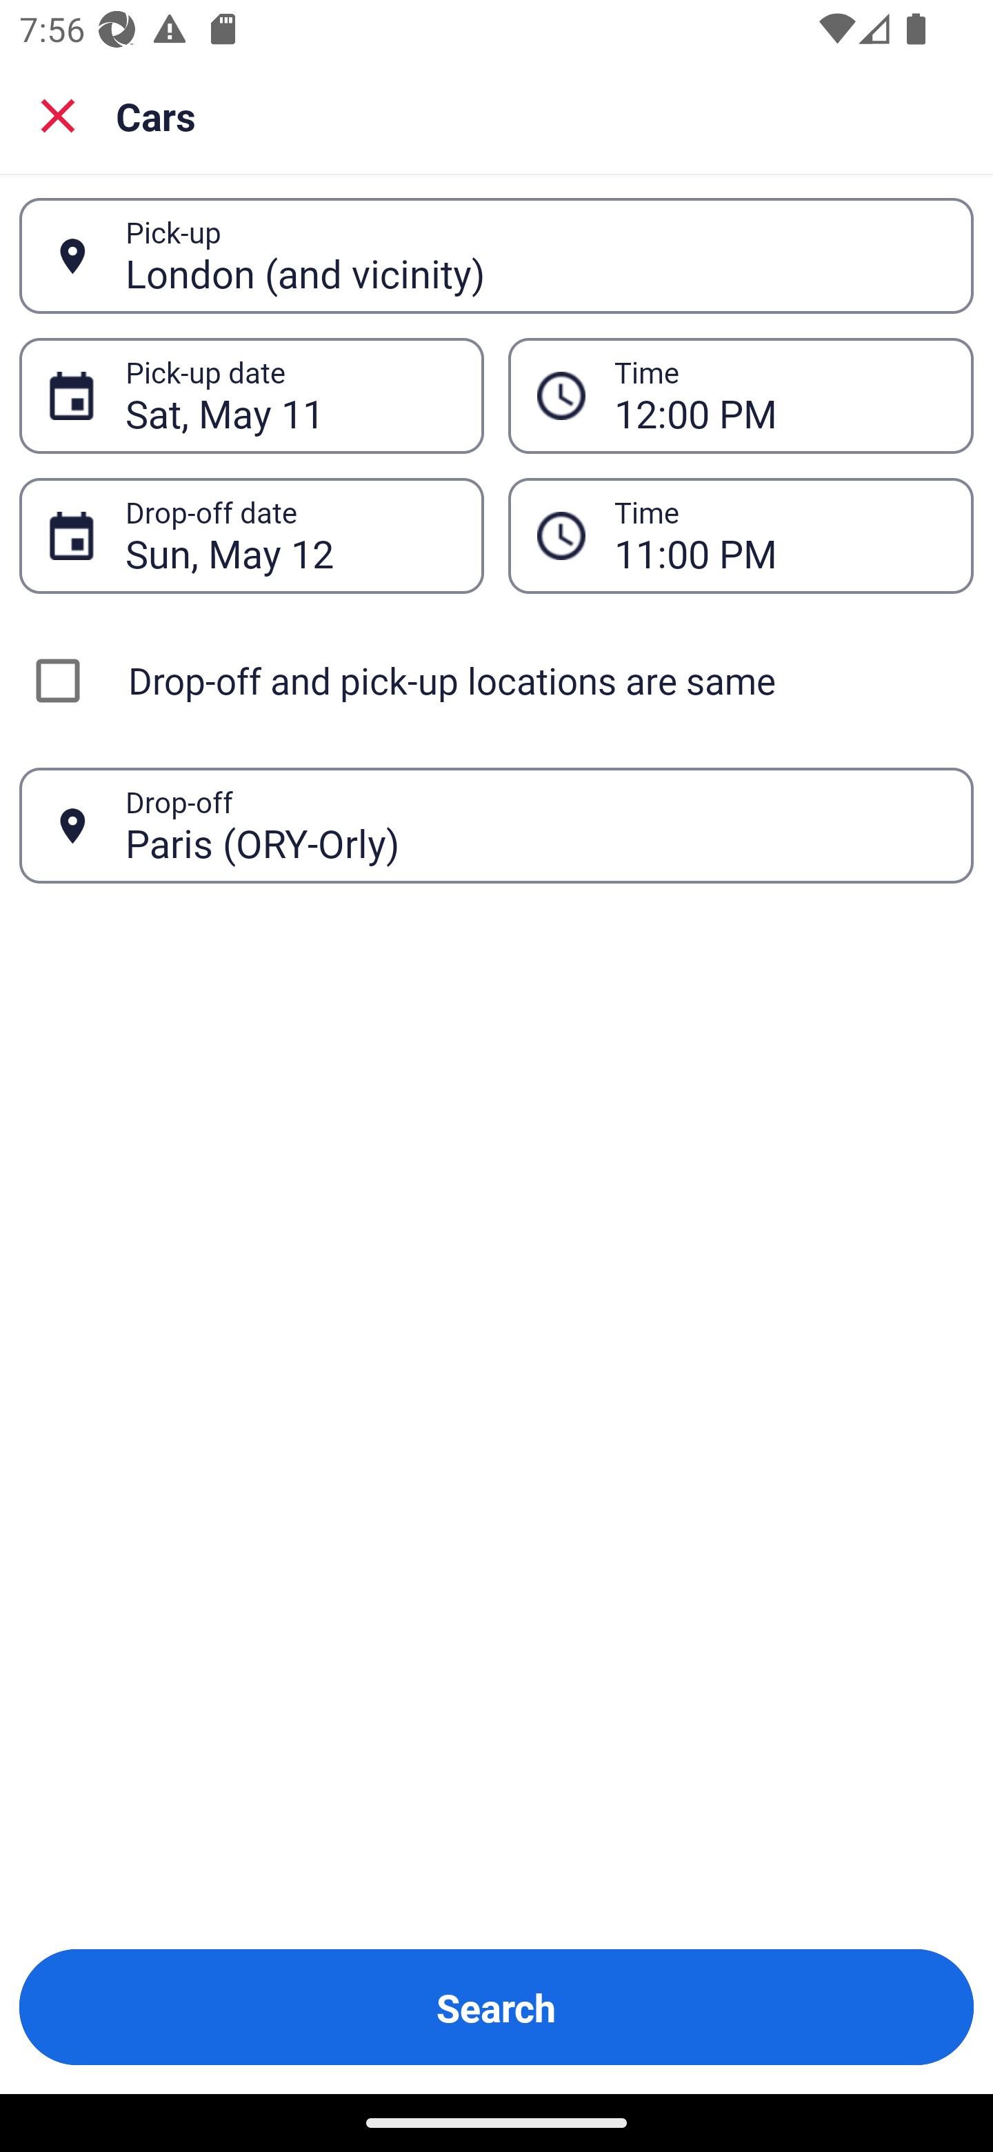 The width and height of the screenshot is (993, 2152). Describe the element at coordinates (496, 826) in the screenshot. I see `Paris (ORY-Orly) Drop-off` at that location.